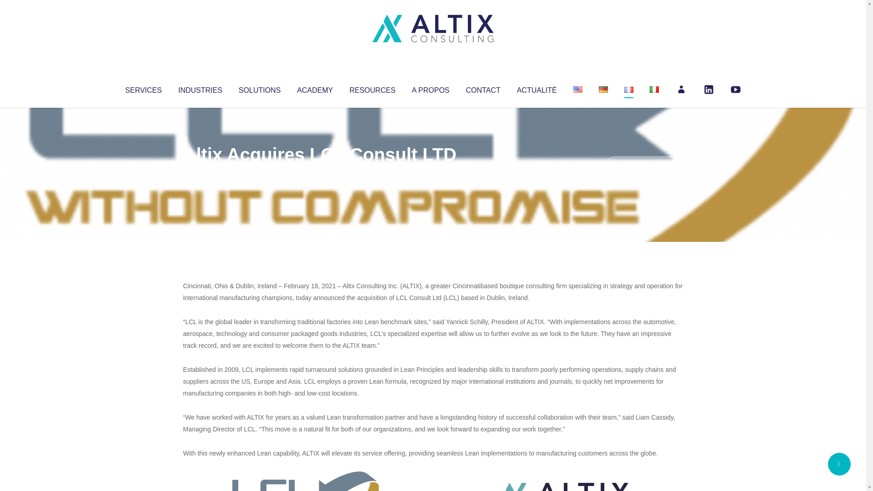 The image size is (873, 491). Describe the element at coordinates (372, 88) in the screenshot. I see `RESOURCES` at that location.